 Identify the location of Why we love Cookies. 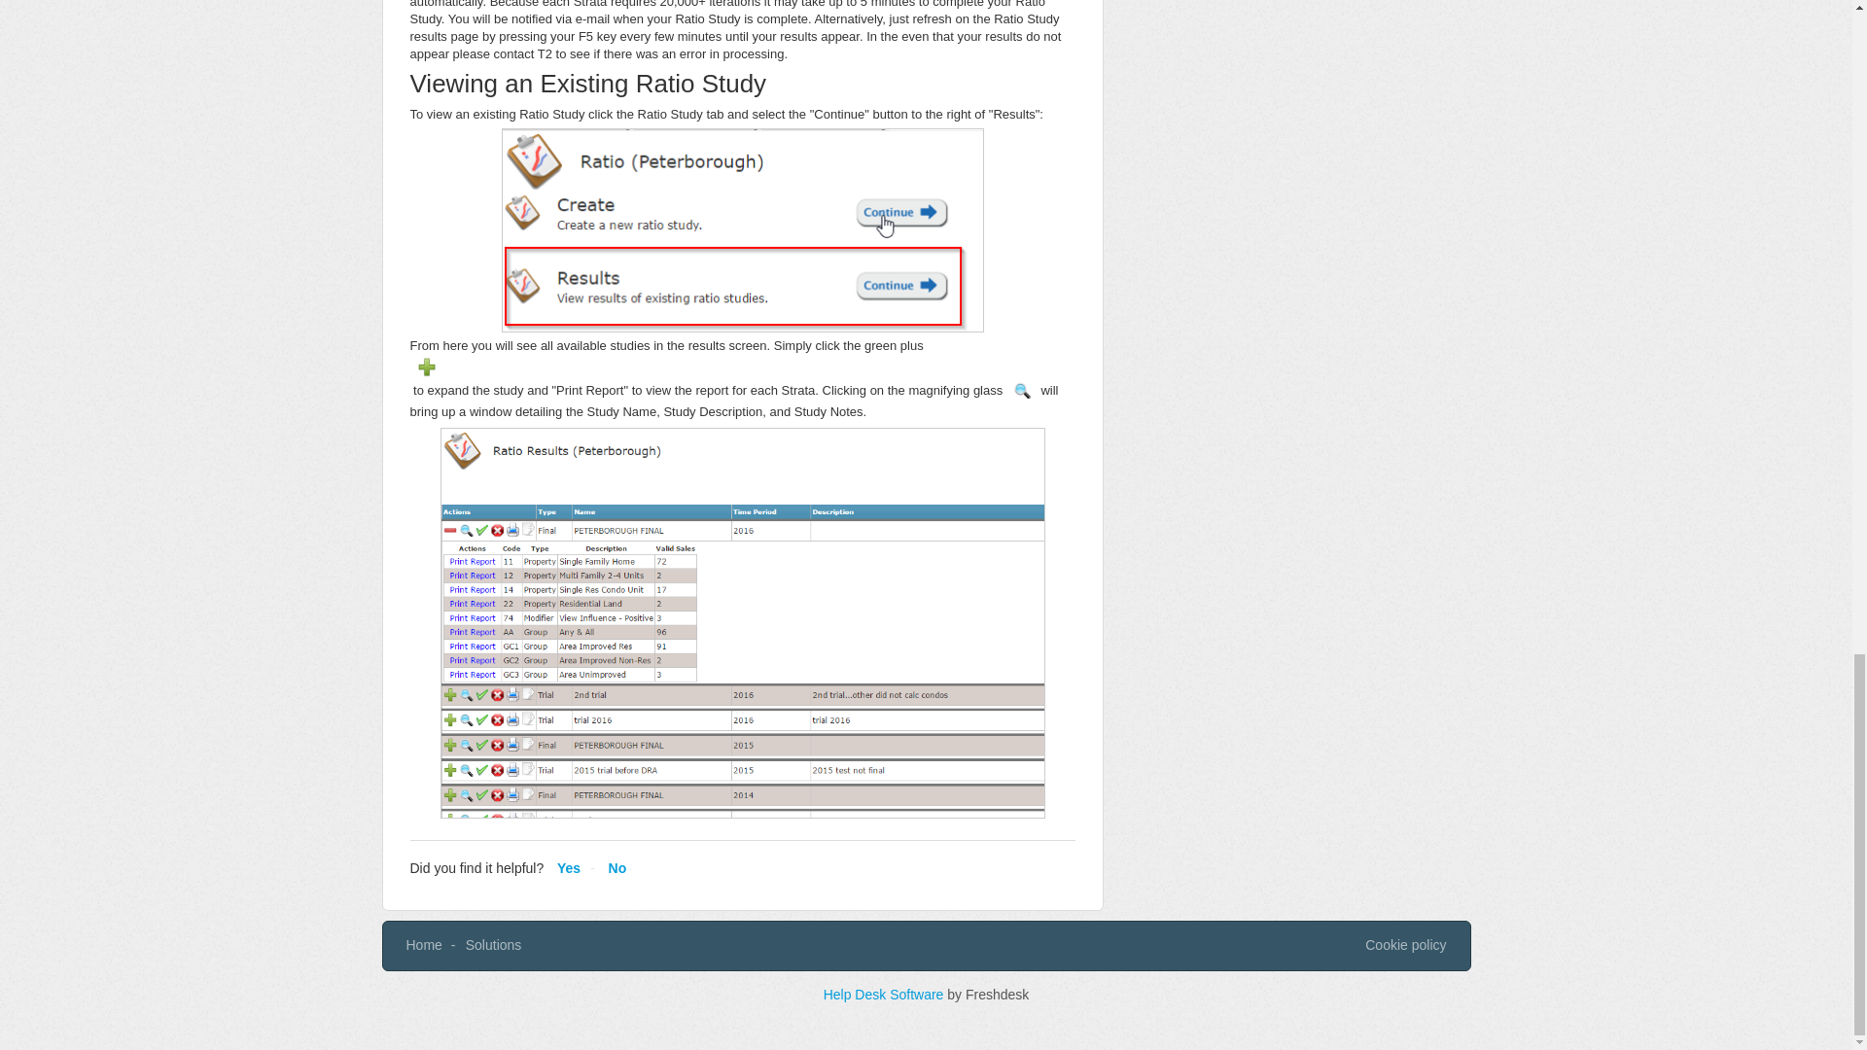
(1404, 945).